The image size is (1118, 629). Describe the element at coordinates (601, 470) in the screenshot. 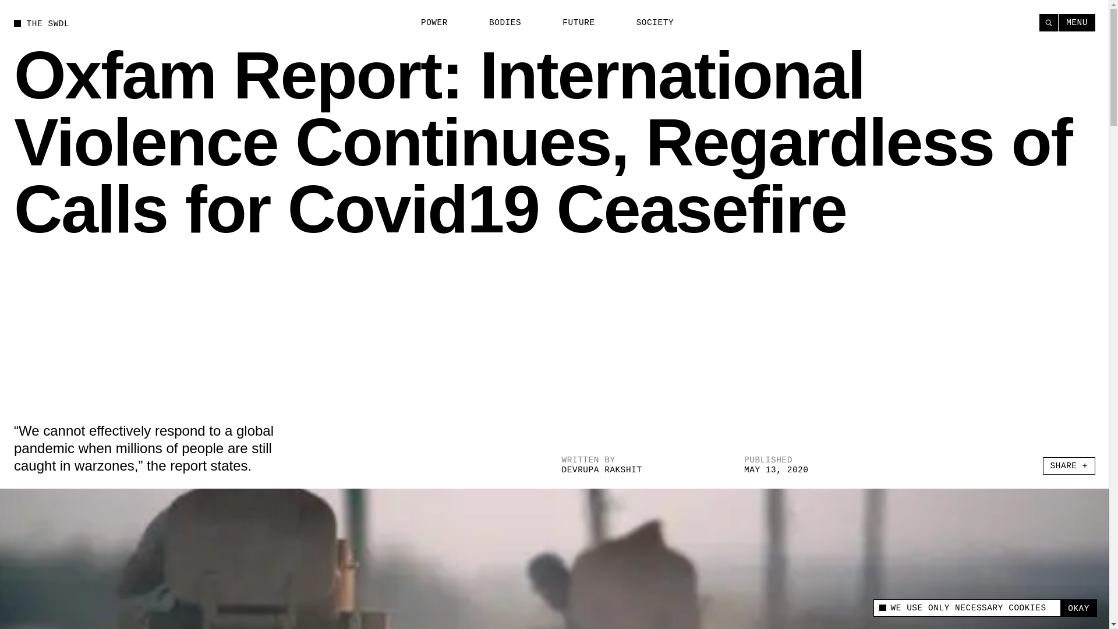

I see `DEVRUPA RAKSHIT` at that location.